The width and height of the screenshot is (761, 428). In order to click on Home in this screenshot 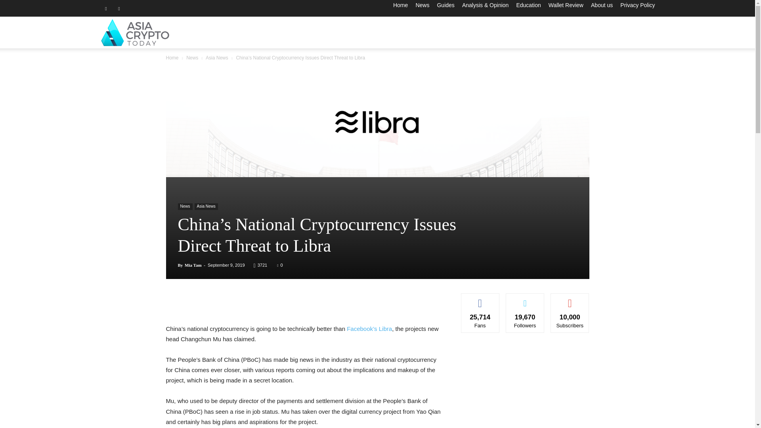, I will do `click(400, 5)`.